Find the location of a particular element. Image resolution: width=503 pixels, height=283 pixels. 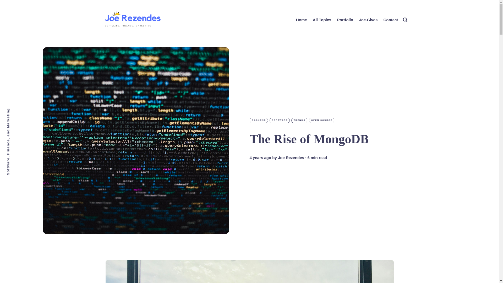

BACKEND is located at coordinates (258, 120).